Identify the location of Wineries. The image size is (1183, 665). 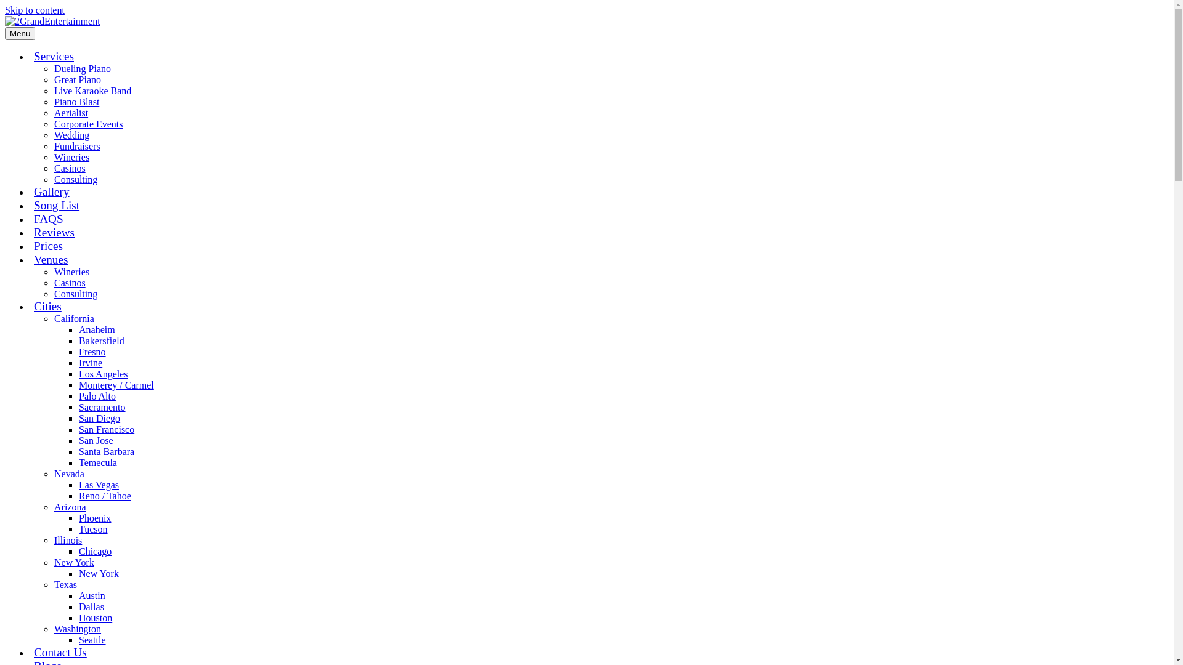
(71, 158).